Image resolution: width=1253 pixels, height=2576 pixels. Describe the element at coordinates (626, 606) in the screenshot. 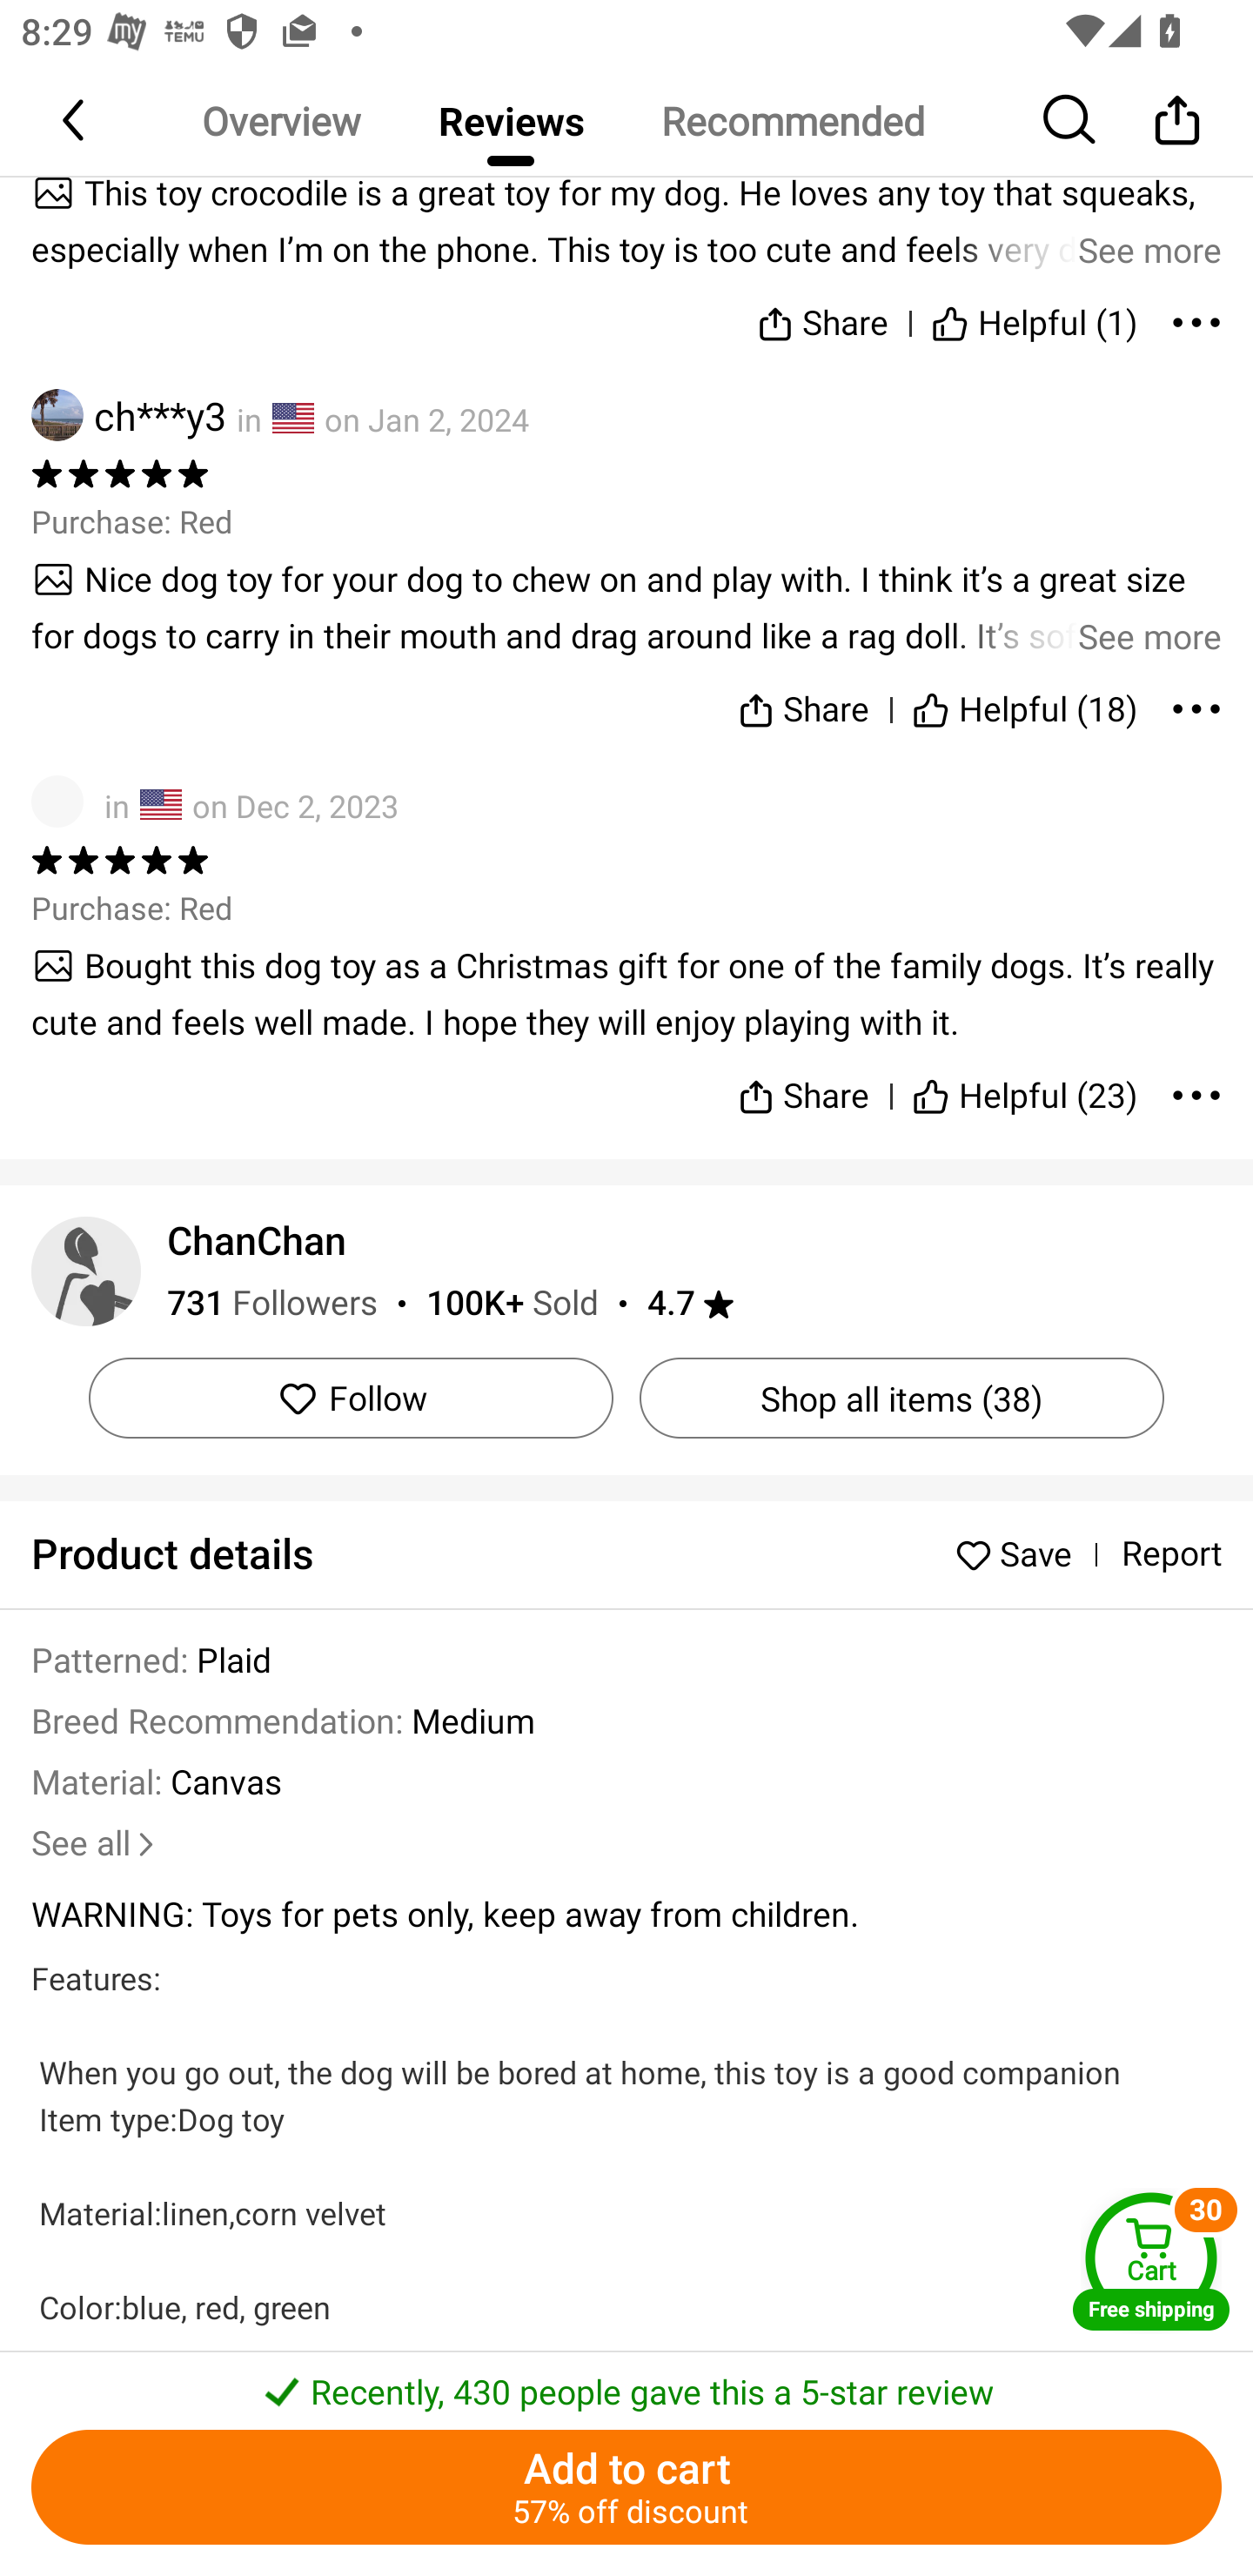

I see `See more` at that location.